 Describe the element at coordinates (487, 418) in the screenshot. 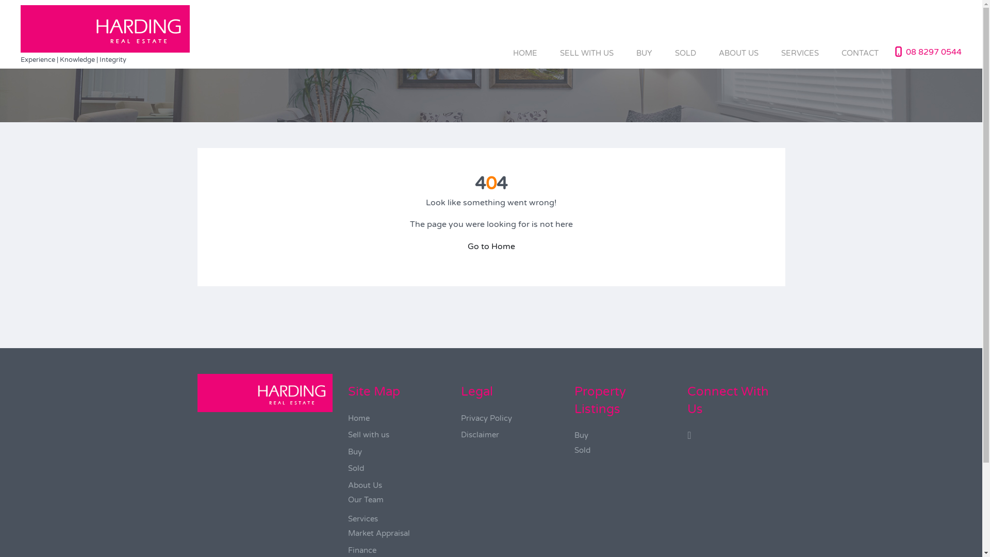

I see `Privacy Policy` at that location.